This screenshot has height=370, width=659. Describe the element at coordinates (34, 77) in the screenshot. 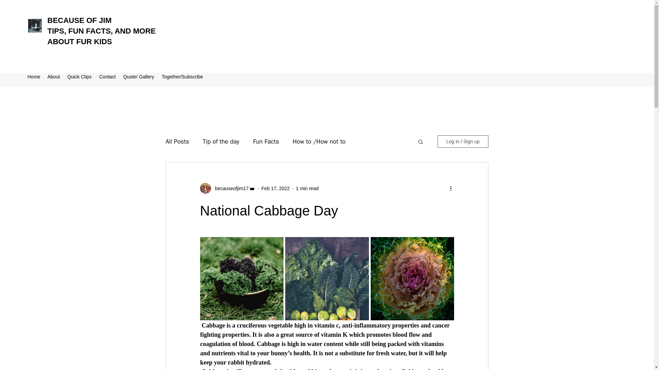

I see `Home` at that location.